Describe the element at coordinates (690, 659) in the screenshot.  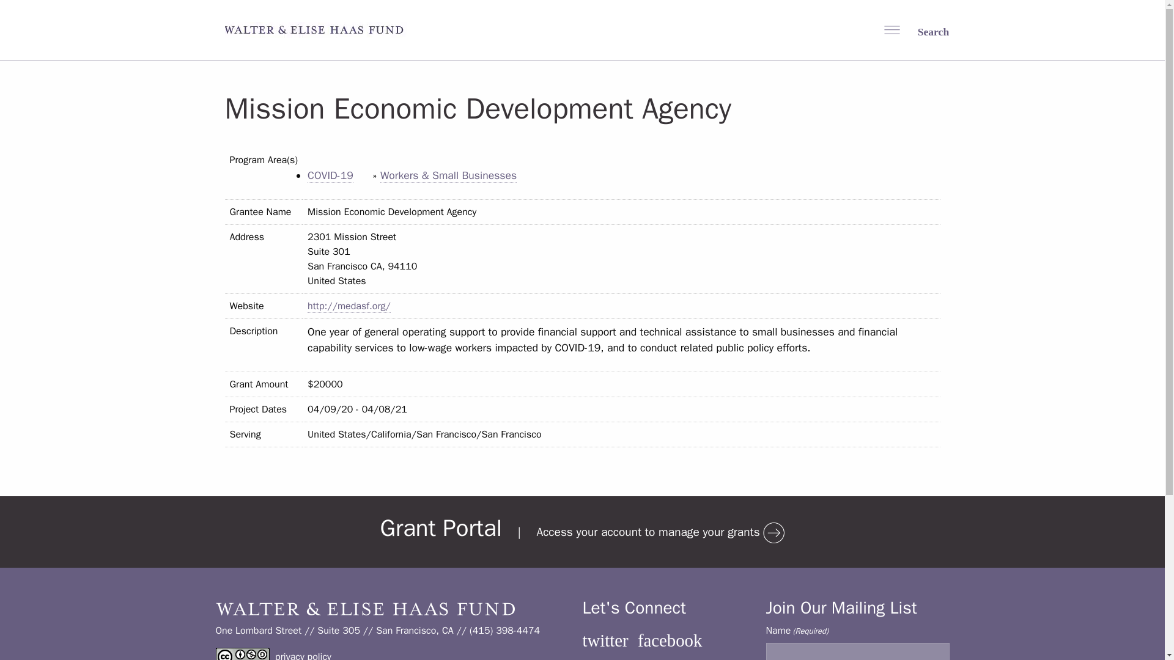
I see `linkedin` at that location.